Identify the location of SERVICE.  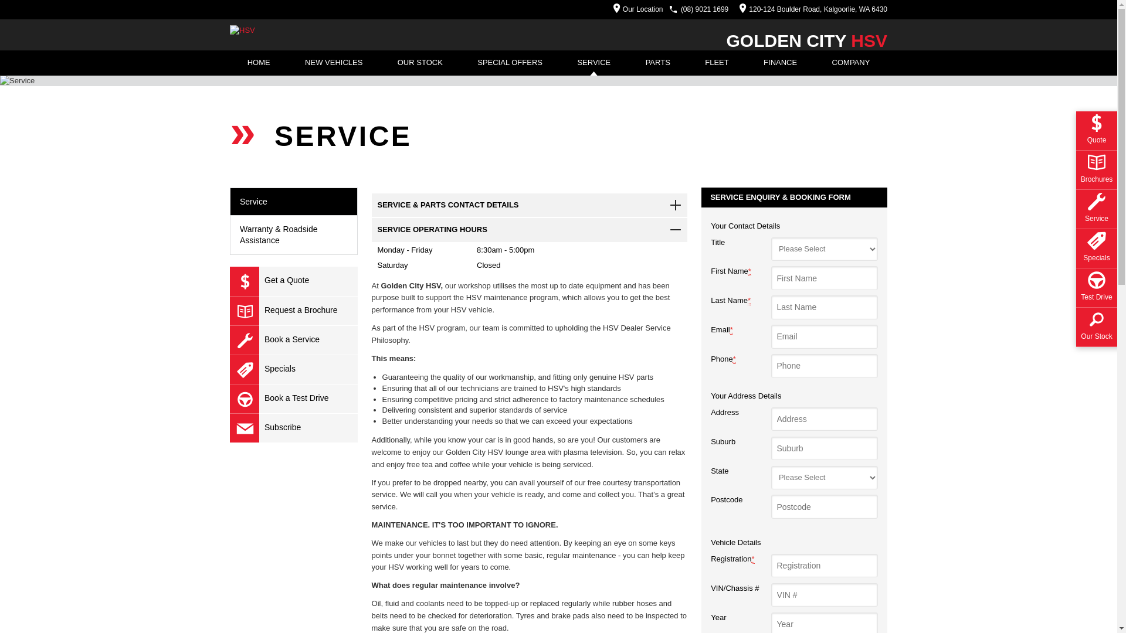
(594, 63).